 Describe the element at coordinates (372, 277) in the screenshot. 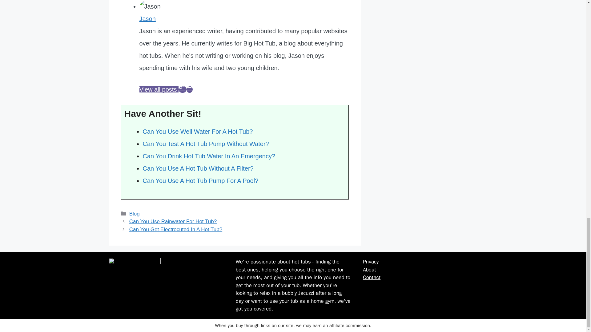

I see `Contact` at that location.